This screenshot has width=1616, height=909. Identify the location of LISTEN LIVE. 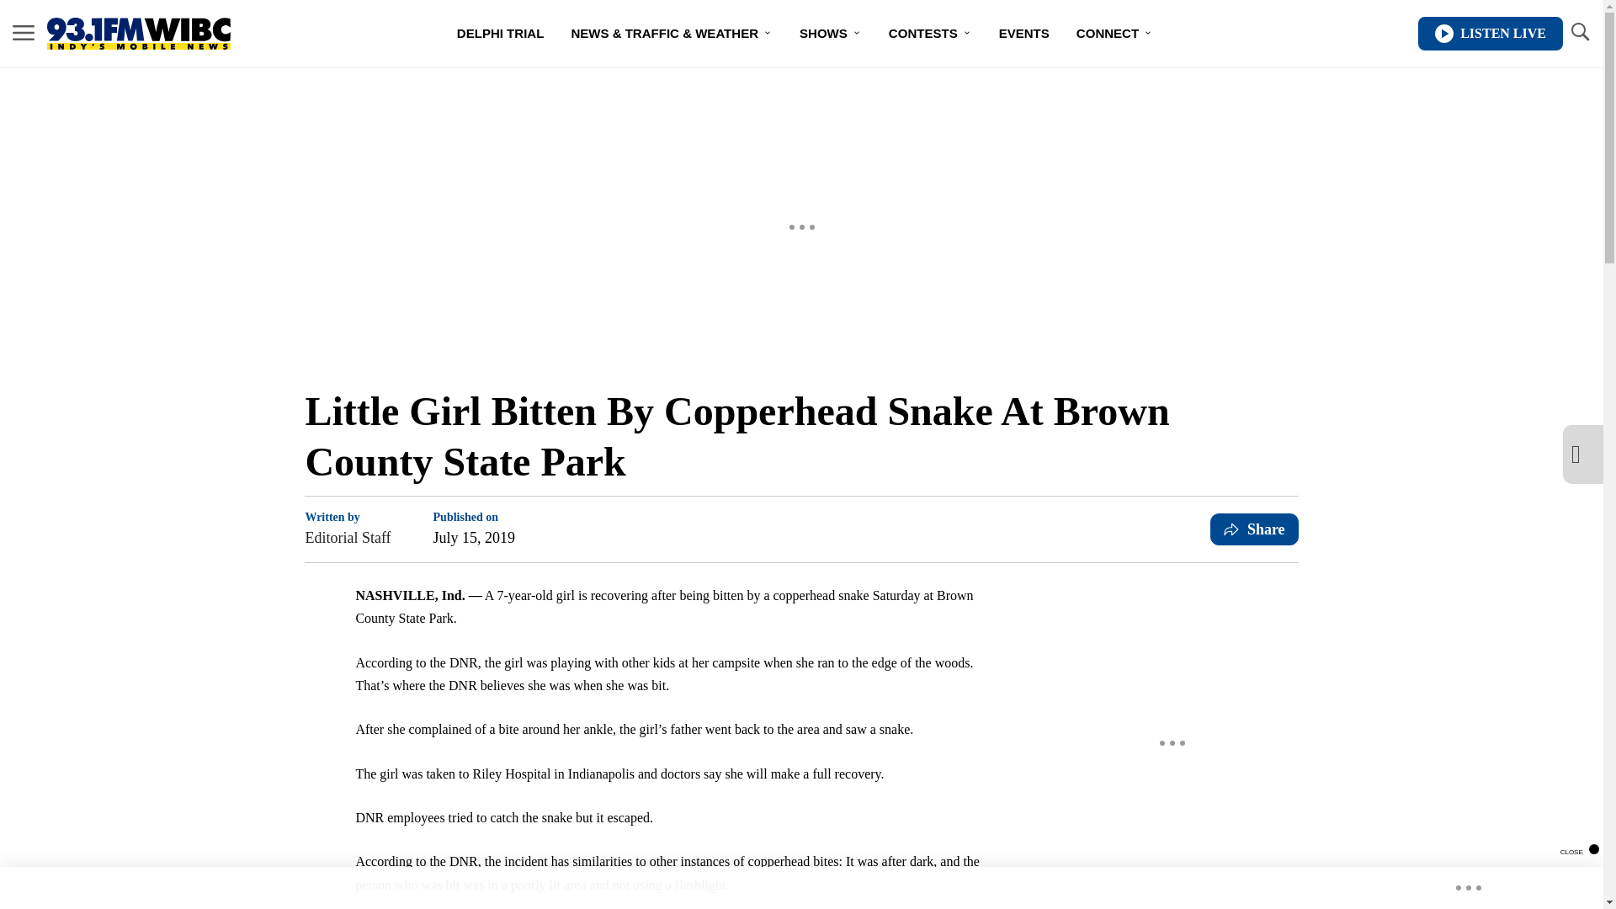
(1490, 34).